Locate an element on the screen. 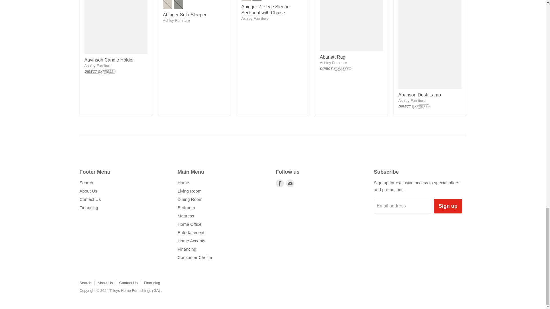  Ashley Furniture is located at coordinates (176, 20).